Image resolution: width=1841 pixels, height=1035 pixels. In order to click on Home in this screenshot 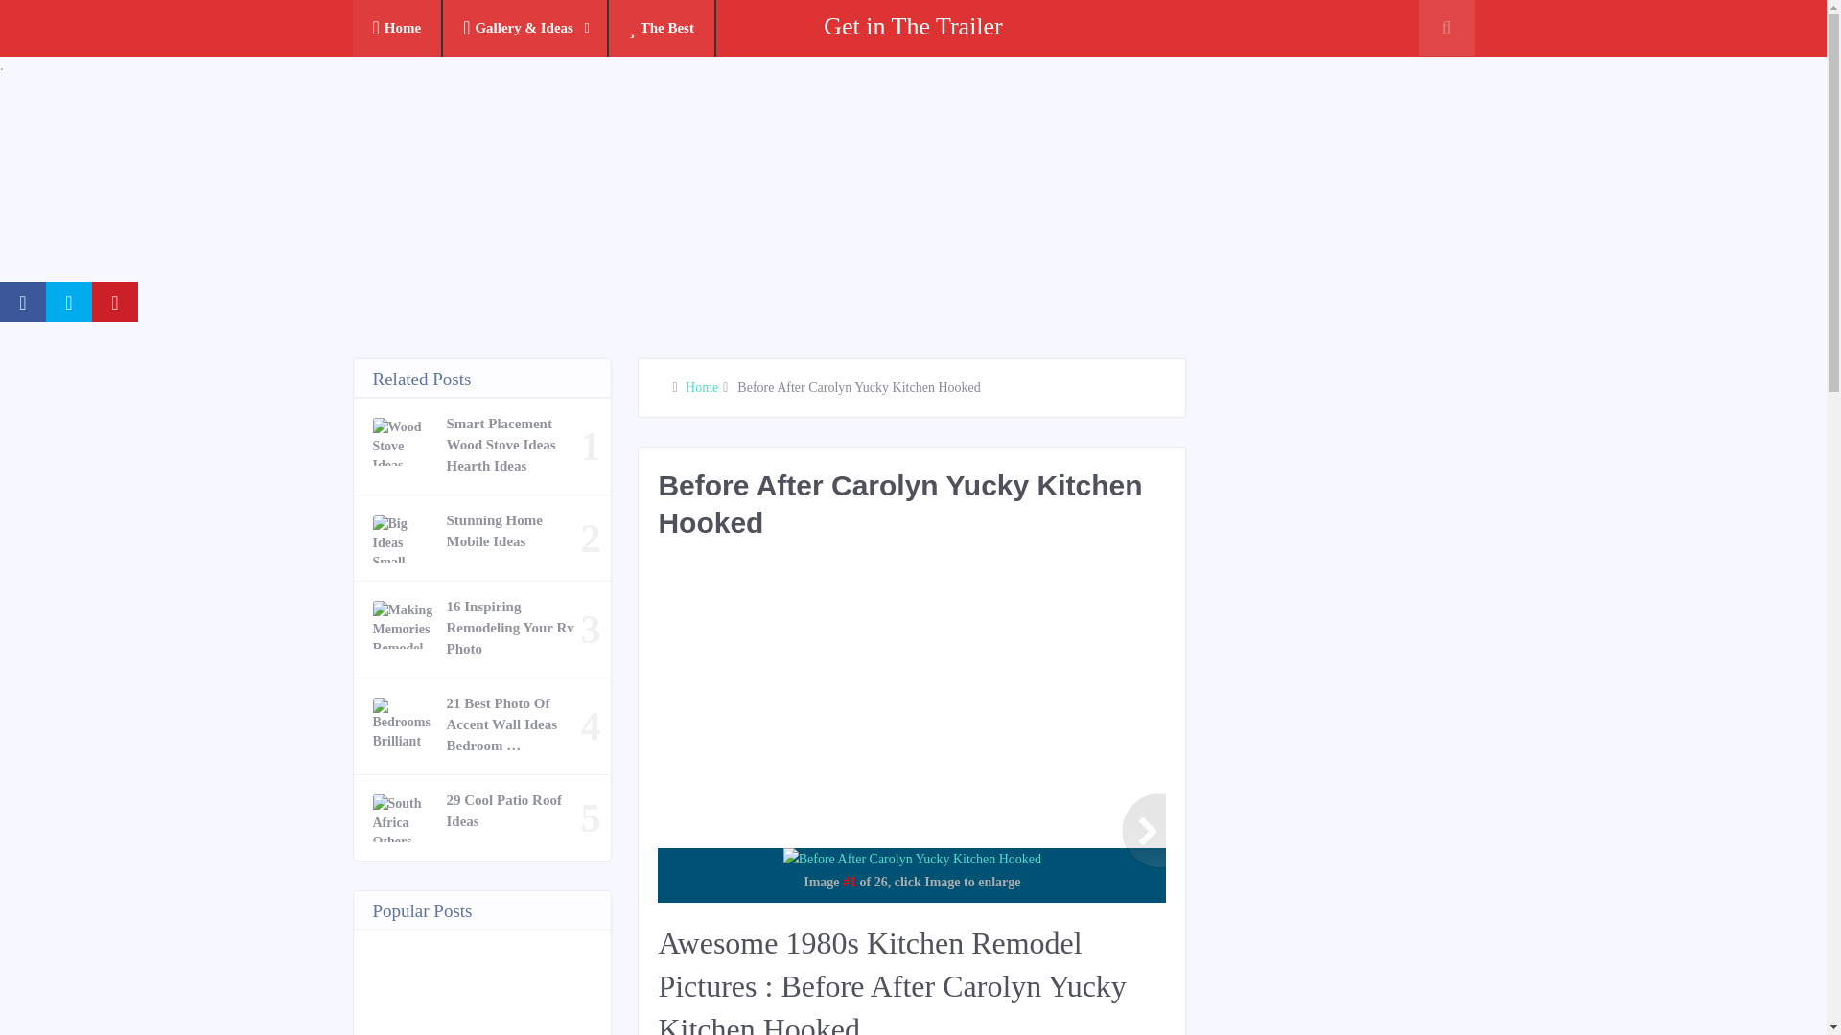, I will do `click(398, 29)`.